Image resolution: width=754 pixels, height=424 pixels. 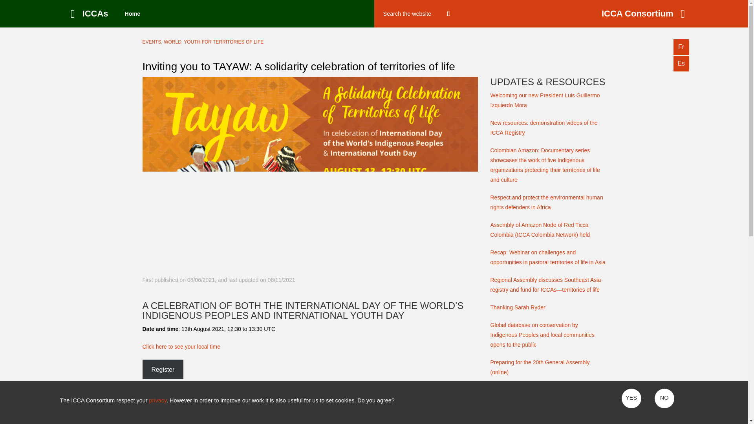 I want to click on Events, so click(x=152, y=42).